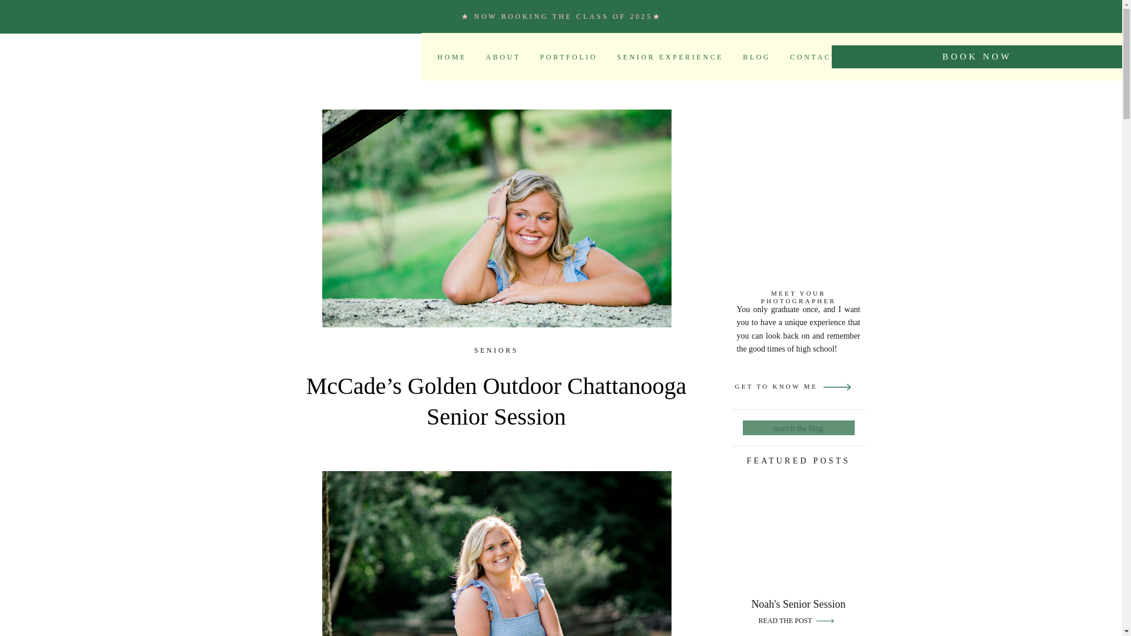 The image size is (1131, 636). What do you see at coordinates (496, 350) in the screenshot?
I see `SENIORS` at bounding box center [496, 350].